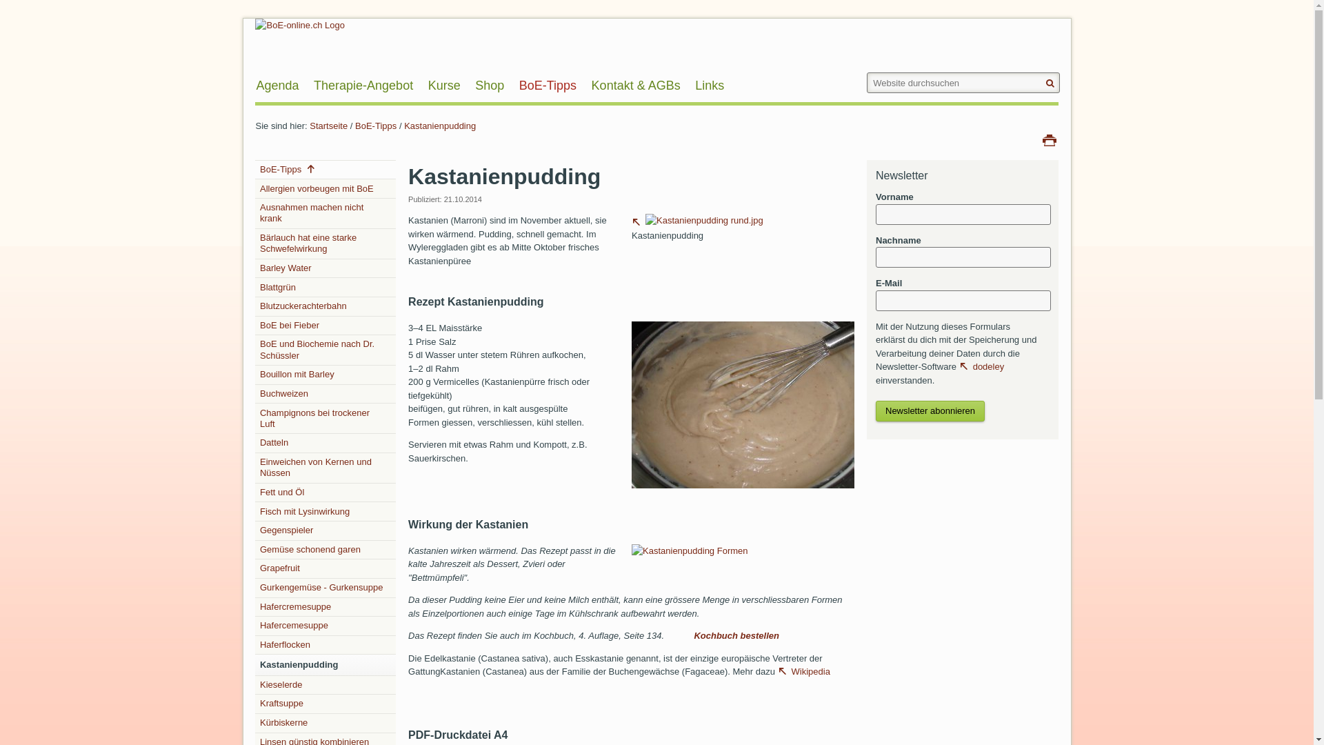 Image resolution: width=1324 pixels, height=745 pixels. What do you see at coordinates (325, 704) in the screenshot?
I see `Kraftsuppe` at bounding box center [325, 704].